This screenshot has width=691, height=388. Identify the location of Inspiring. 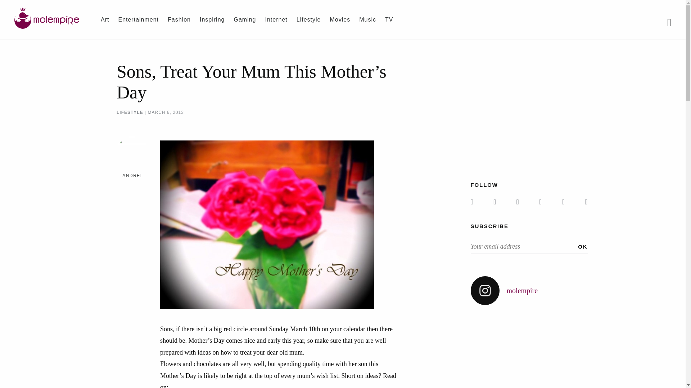
(212, 19).